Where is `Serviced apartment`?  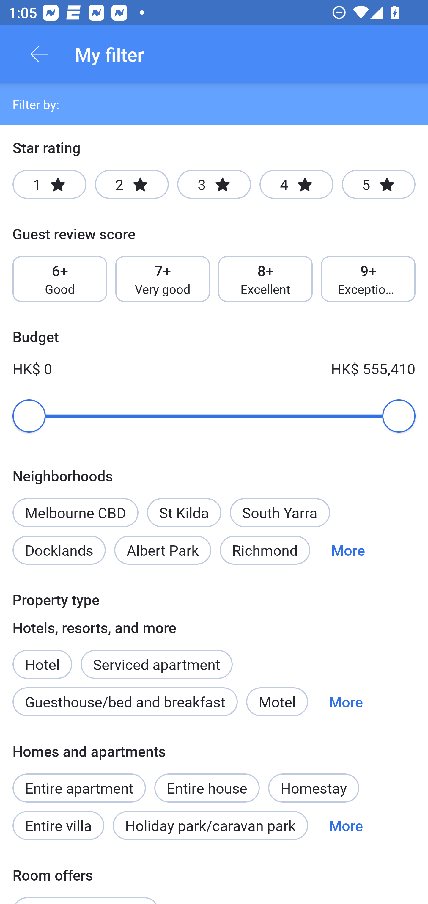 Serviced apartment is located at coordinates (156, 658).